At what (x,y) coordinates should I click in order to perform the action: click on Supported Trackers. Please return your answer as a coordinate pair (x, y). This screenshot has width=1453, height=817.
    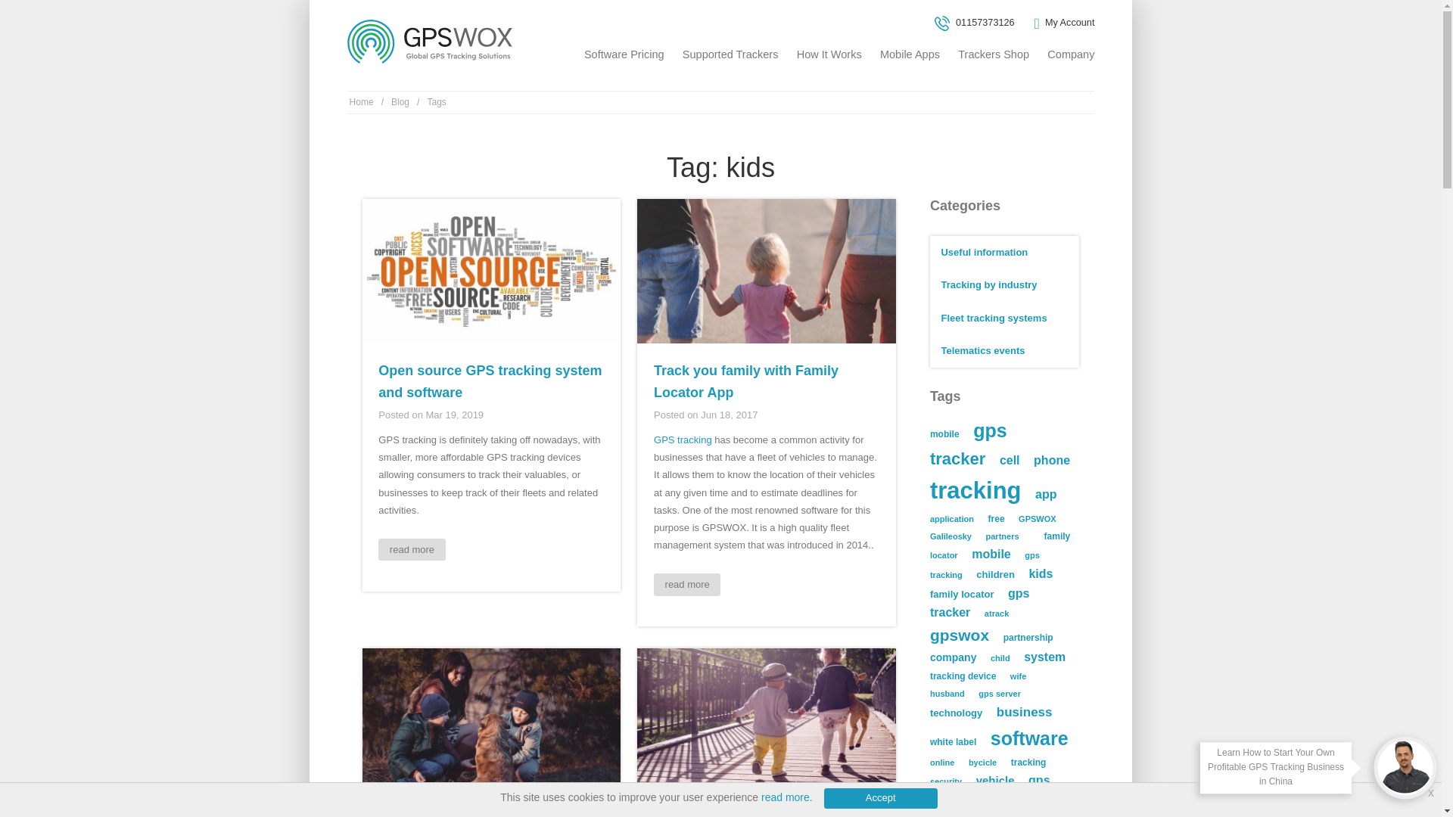
    Looking at the image, I should click on (731, 54).